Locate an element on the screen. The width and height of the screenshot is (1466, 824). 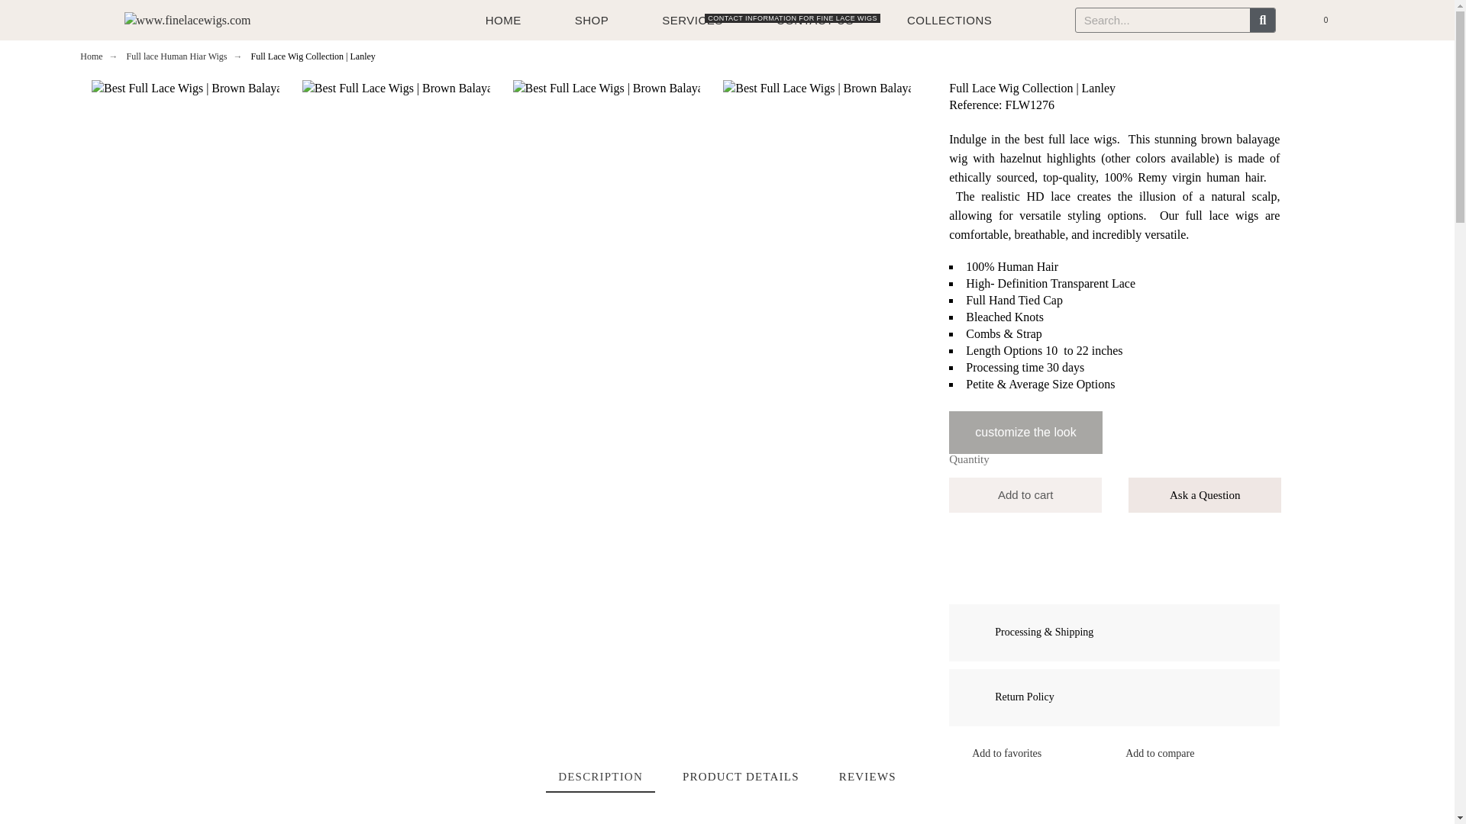
www.finelacewigs.com is located at coordinates (503, 20).